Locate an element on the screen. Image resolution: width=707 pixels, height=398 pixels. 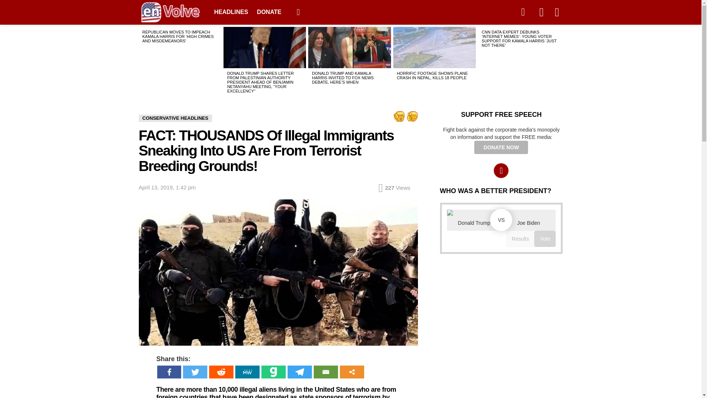
YES! is located at coordinates (412, 116).